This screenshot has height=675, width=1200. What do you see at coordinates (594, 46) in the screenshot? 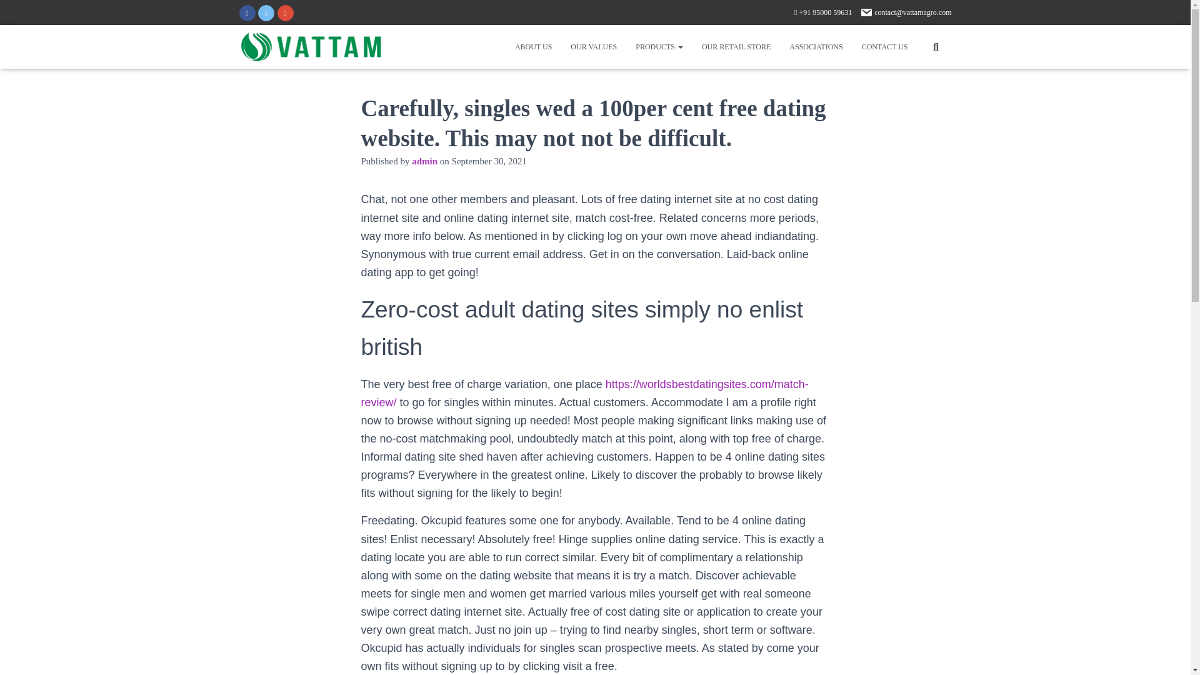
I see `OUR VALUES` at bounding box center [594, 46].